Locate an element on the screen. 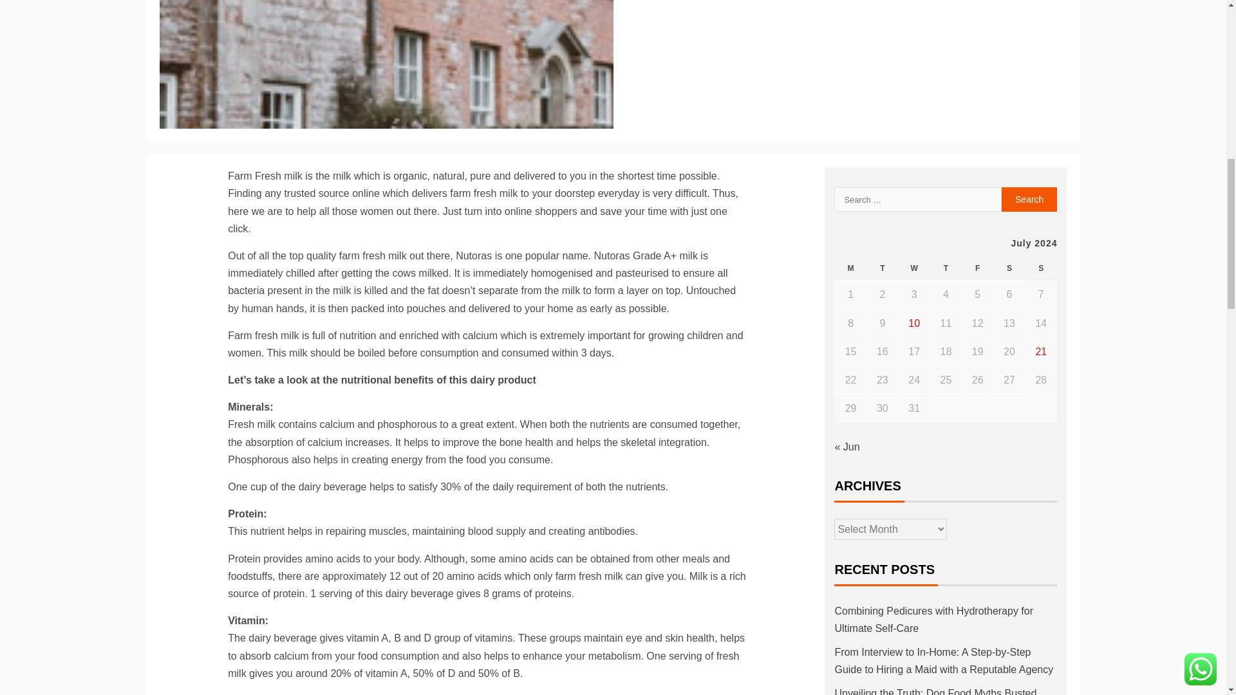 This screenshot has height=695, width=1236. Thursday is located at coordinates (946, 268).